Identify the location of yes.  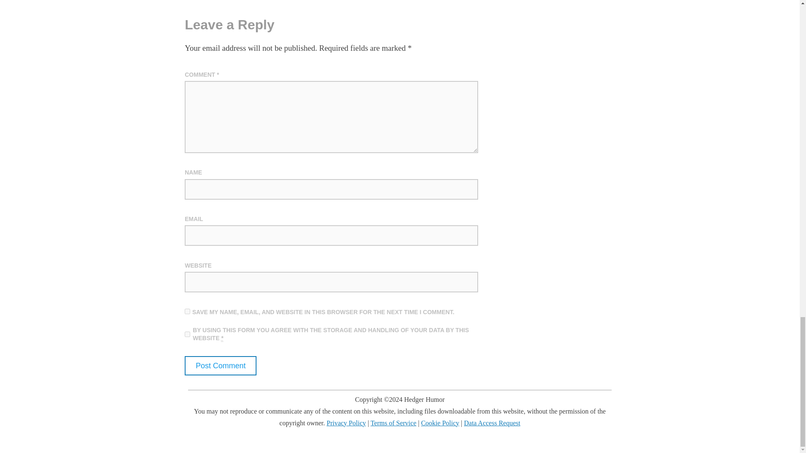
(187, 311).